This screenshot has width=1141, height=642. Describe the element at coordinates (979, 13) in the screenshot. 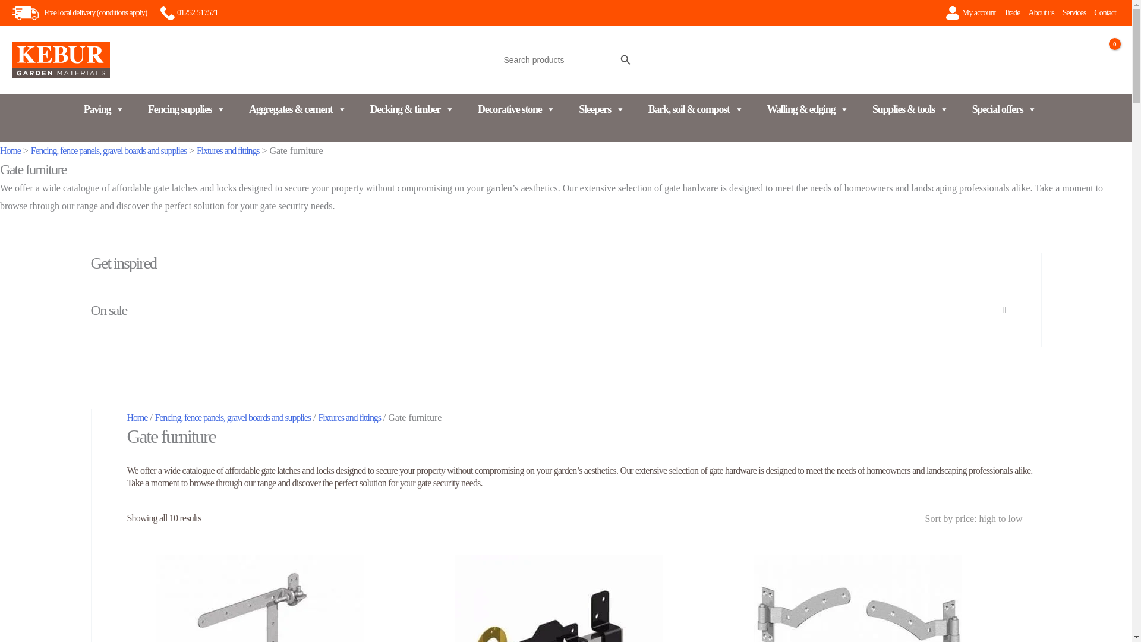

I see `My account` at that location.